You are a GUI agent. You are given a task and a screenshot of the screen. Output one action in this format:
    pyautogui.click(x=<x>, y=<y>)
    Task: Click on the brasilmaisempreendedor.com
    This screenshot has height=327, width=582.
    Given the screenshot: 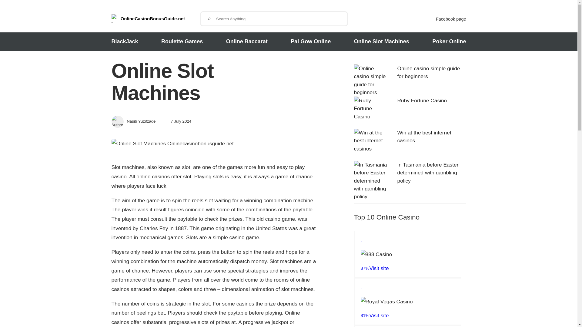 What is the action you would take?
    pyautogui.click(x=371, y=76)
    